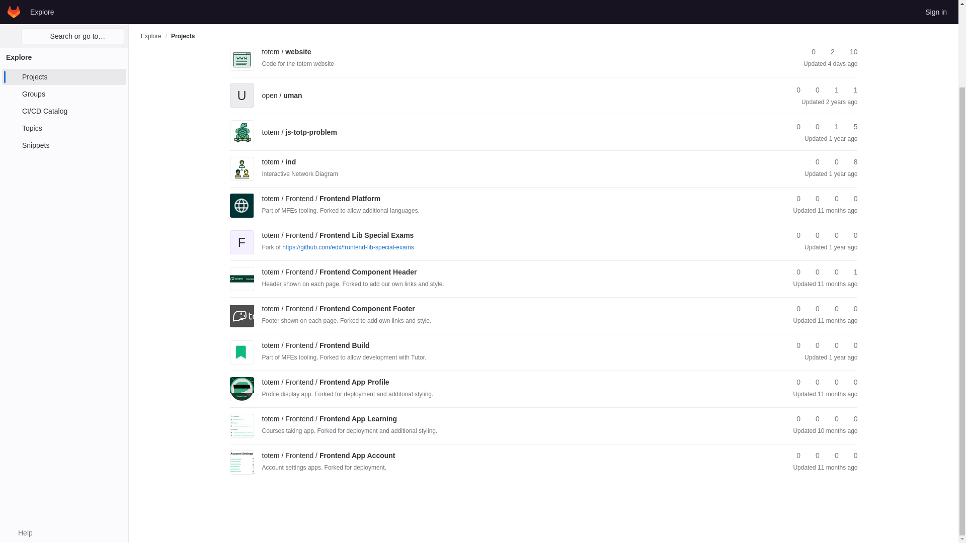  What do you see at coordinates (794, 90) in the screenshot?
I see `Stars` at bounding box center [794, 90].